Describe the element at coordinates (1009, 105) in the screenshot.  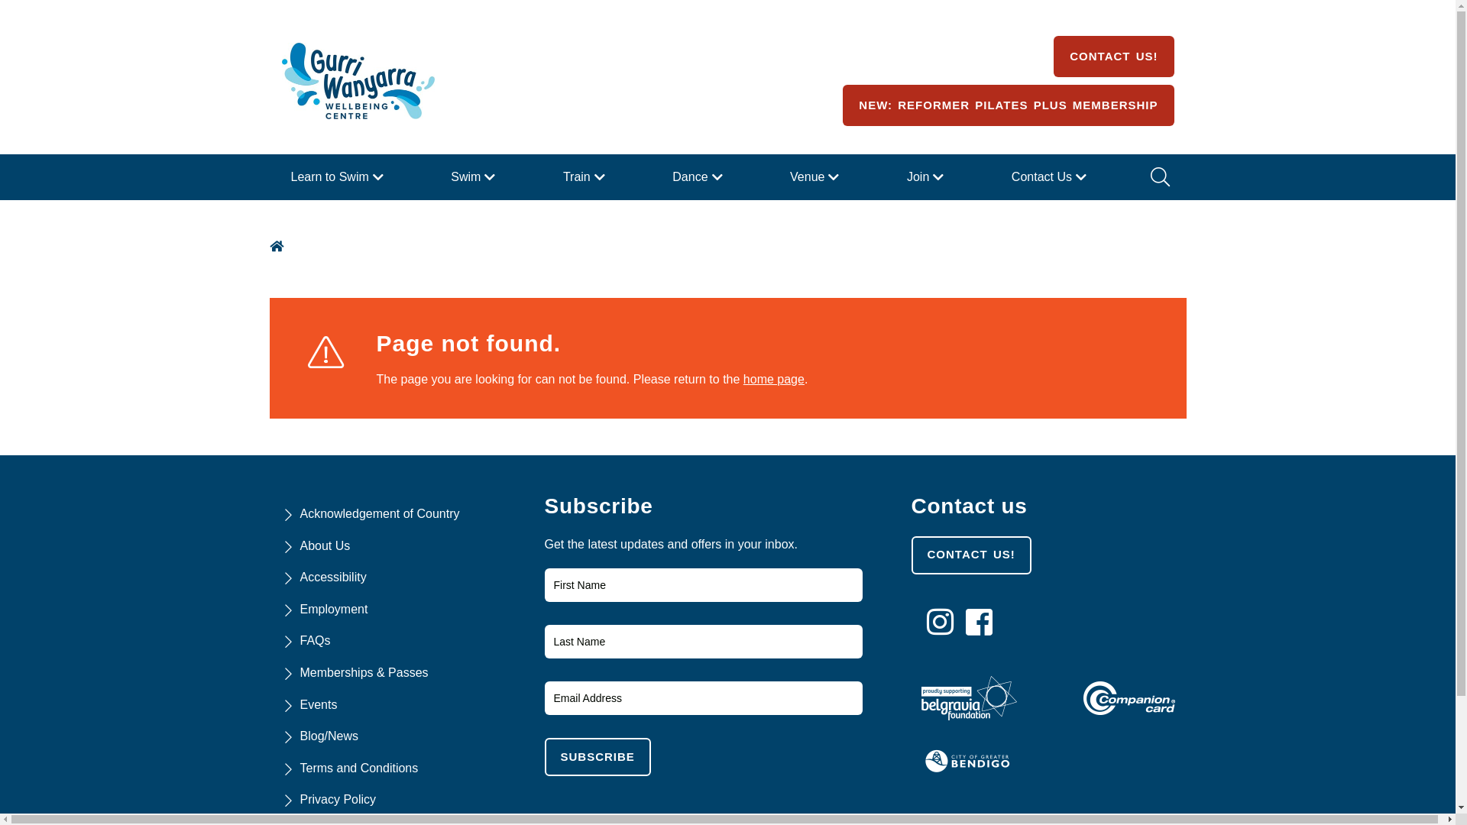
I see `NEW: REFORMER PILATES PLUS MEMBERSHIP` at that location.